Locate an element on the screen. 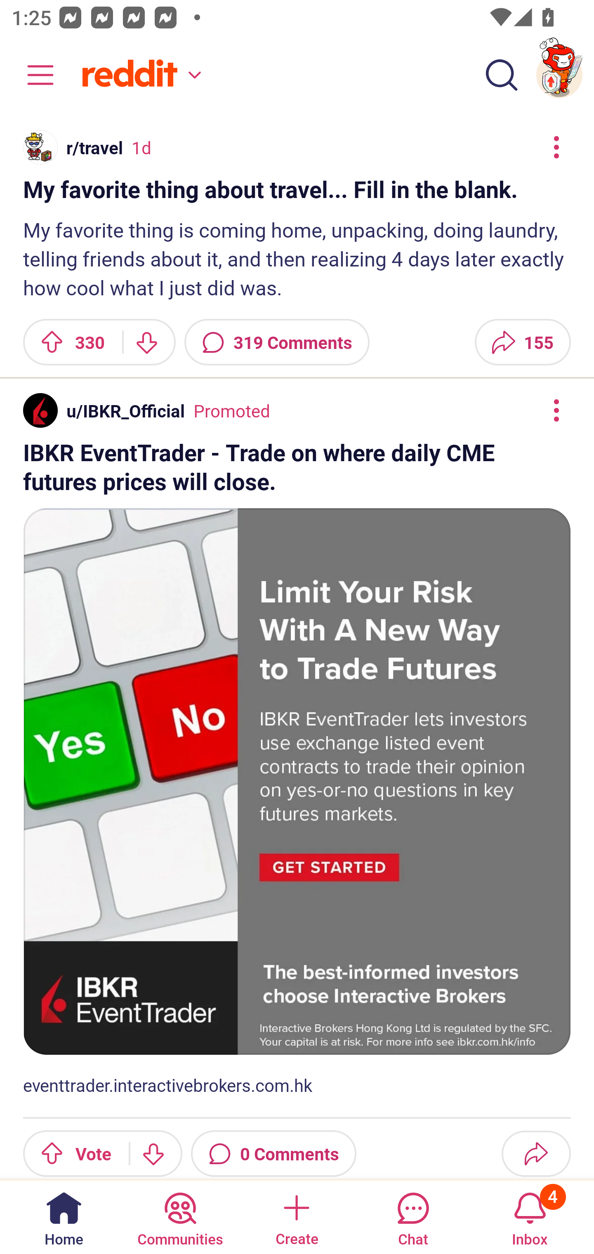  TestAppium002 account is located at coordinates (559, 75).